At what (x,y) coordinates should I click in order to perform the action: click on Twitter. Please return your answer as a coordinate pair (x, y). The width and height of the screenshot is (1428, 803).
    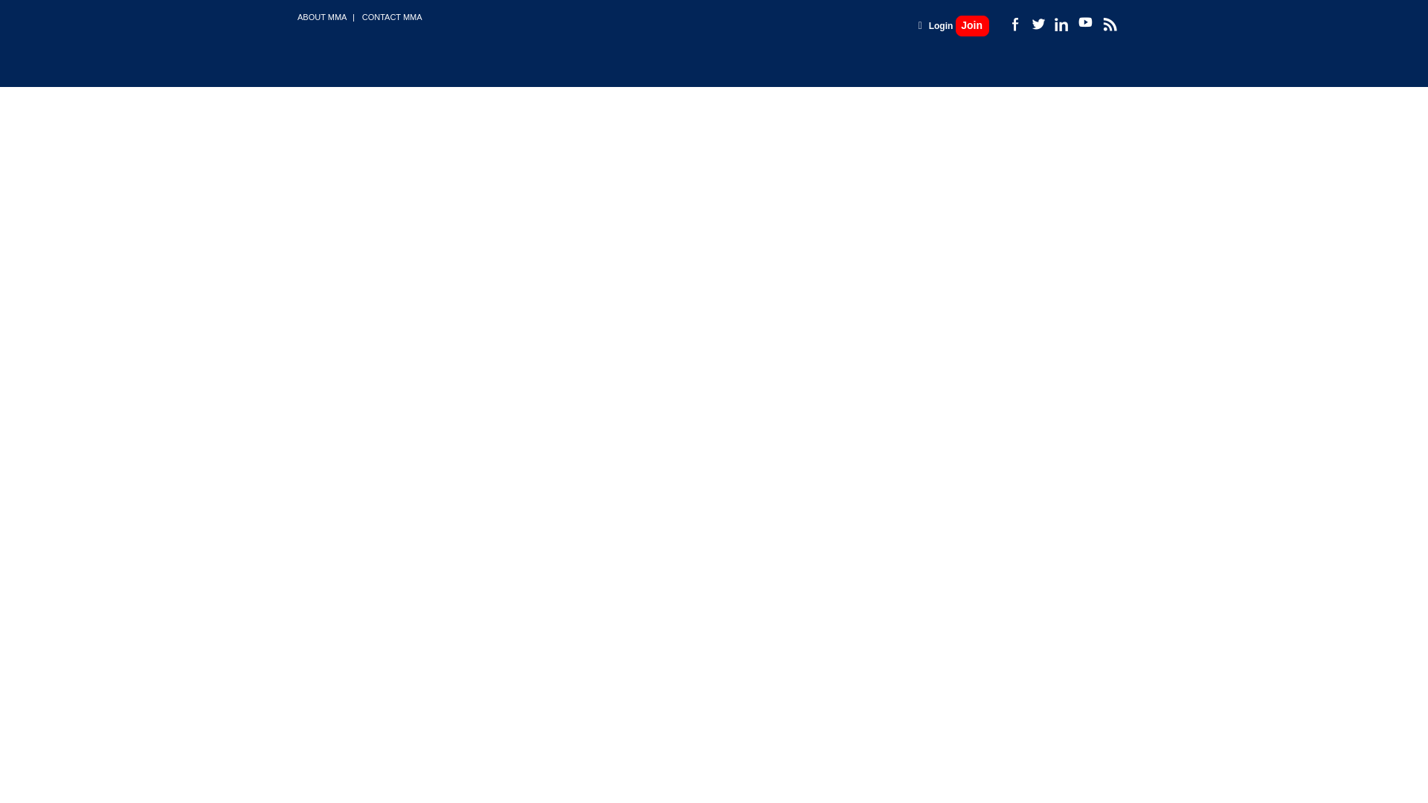
    Looking at the image, I should click on (1037, 24).